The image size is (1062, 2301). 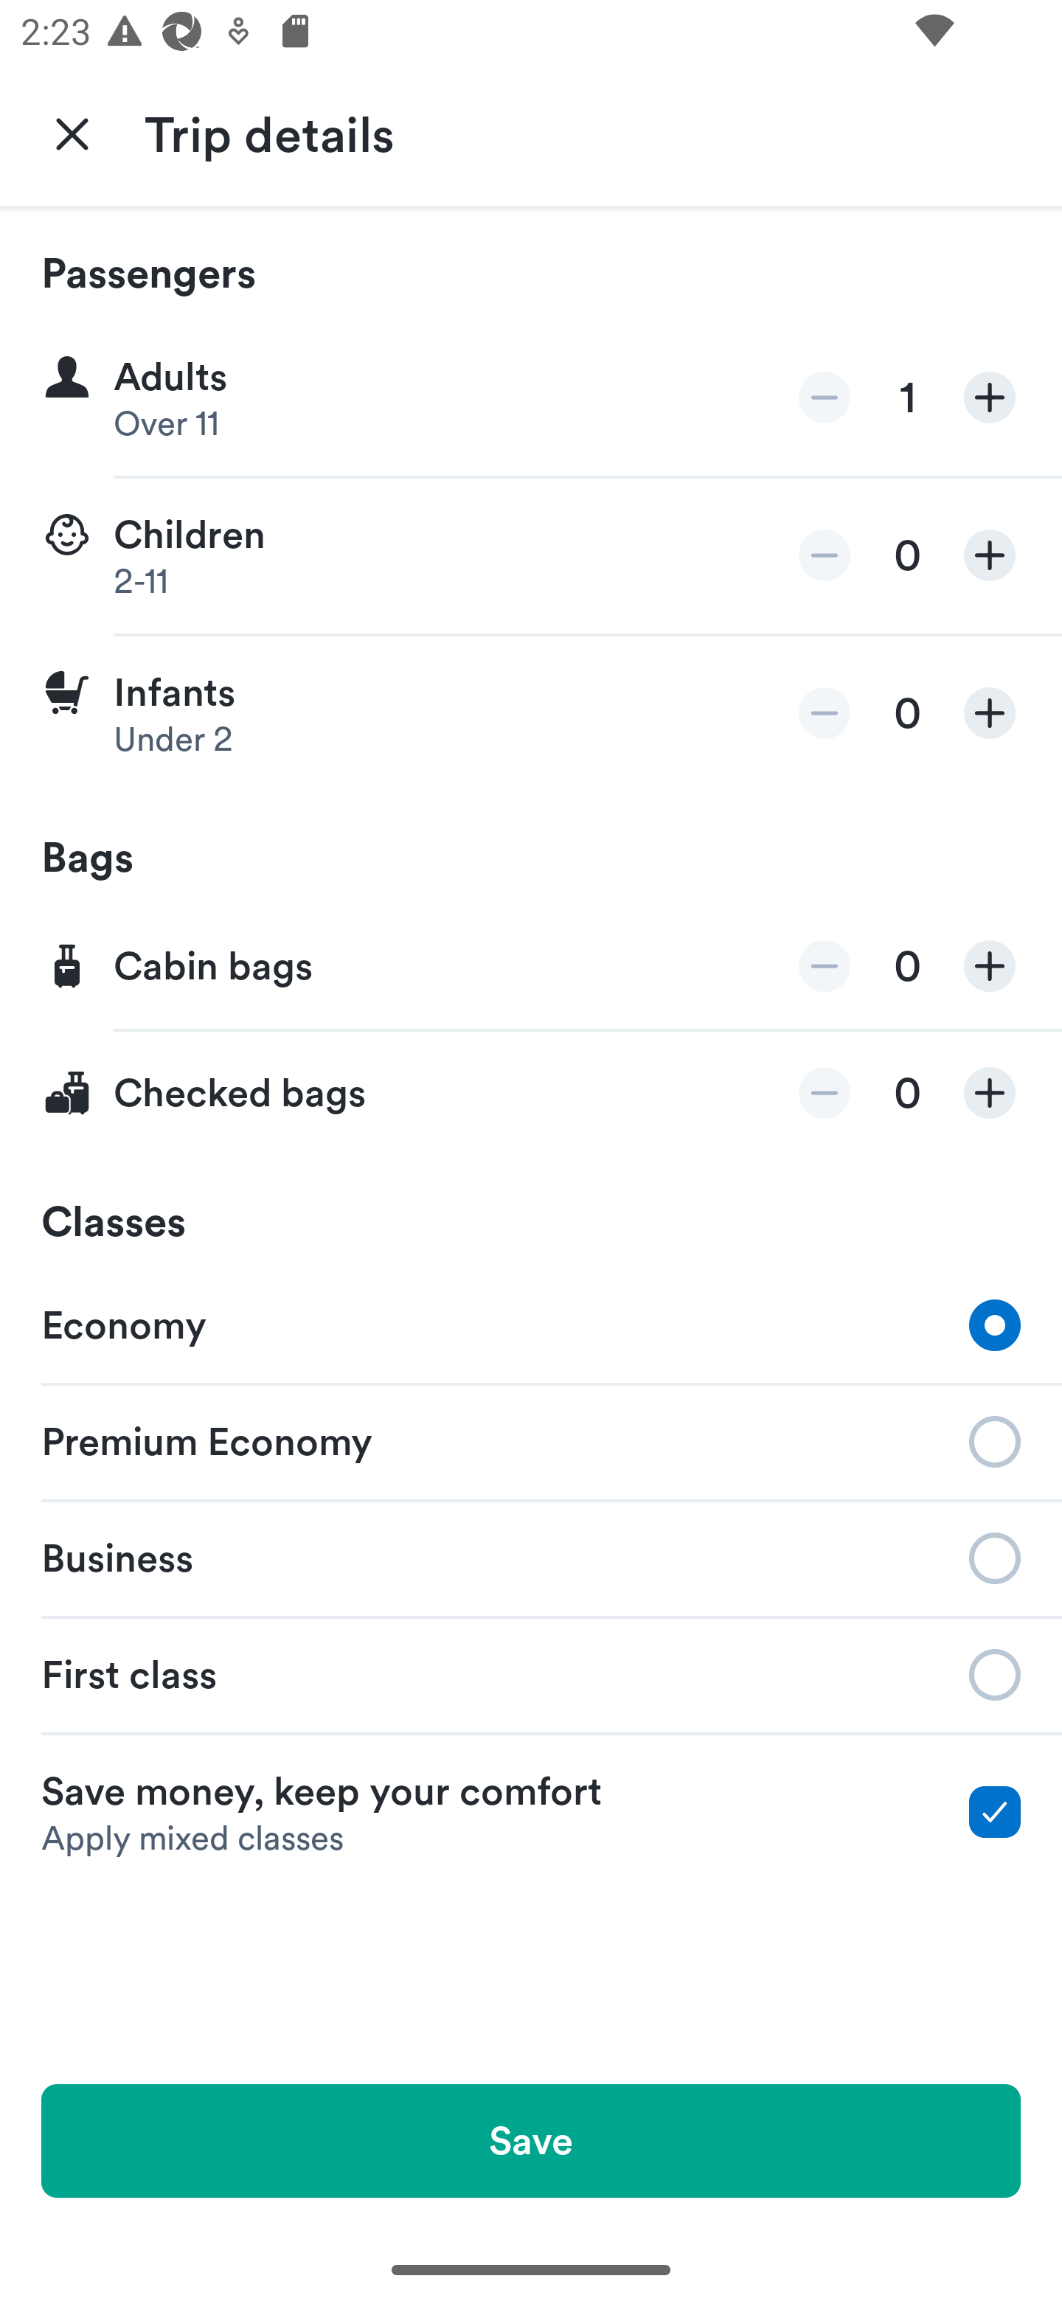 I want to click on Add, so click(x=990, y=398).